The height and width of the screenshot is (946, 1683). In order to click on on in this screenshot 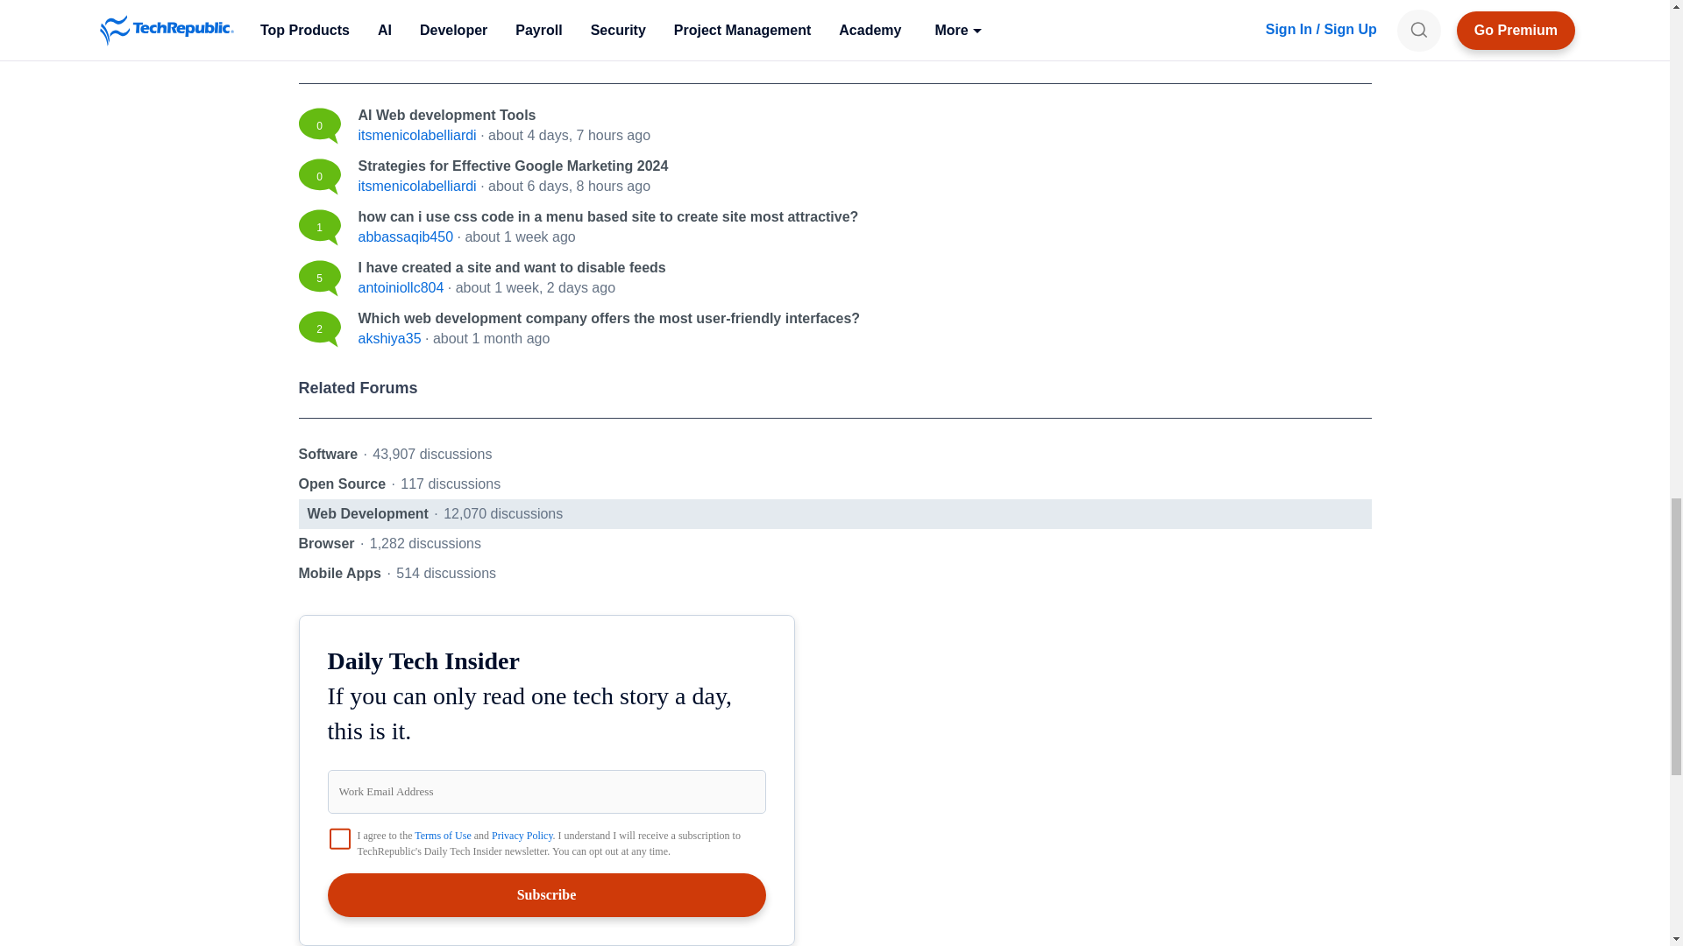, I will do `click(340, 839)`.